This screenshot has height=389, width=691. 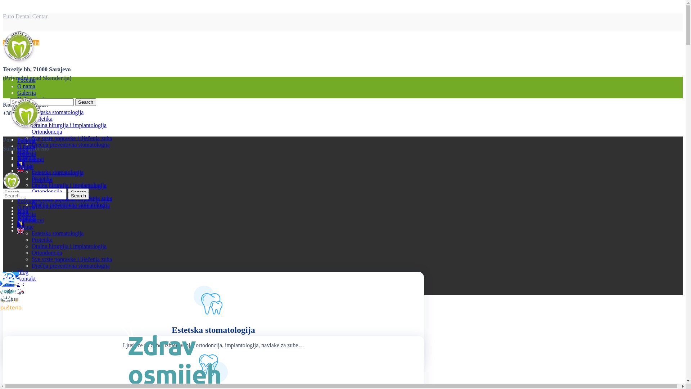 I want to click on Usluge, so click(x=25, y=167).